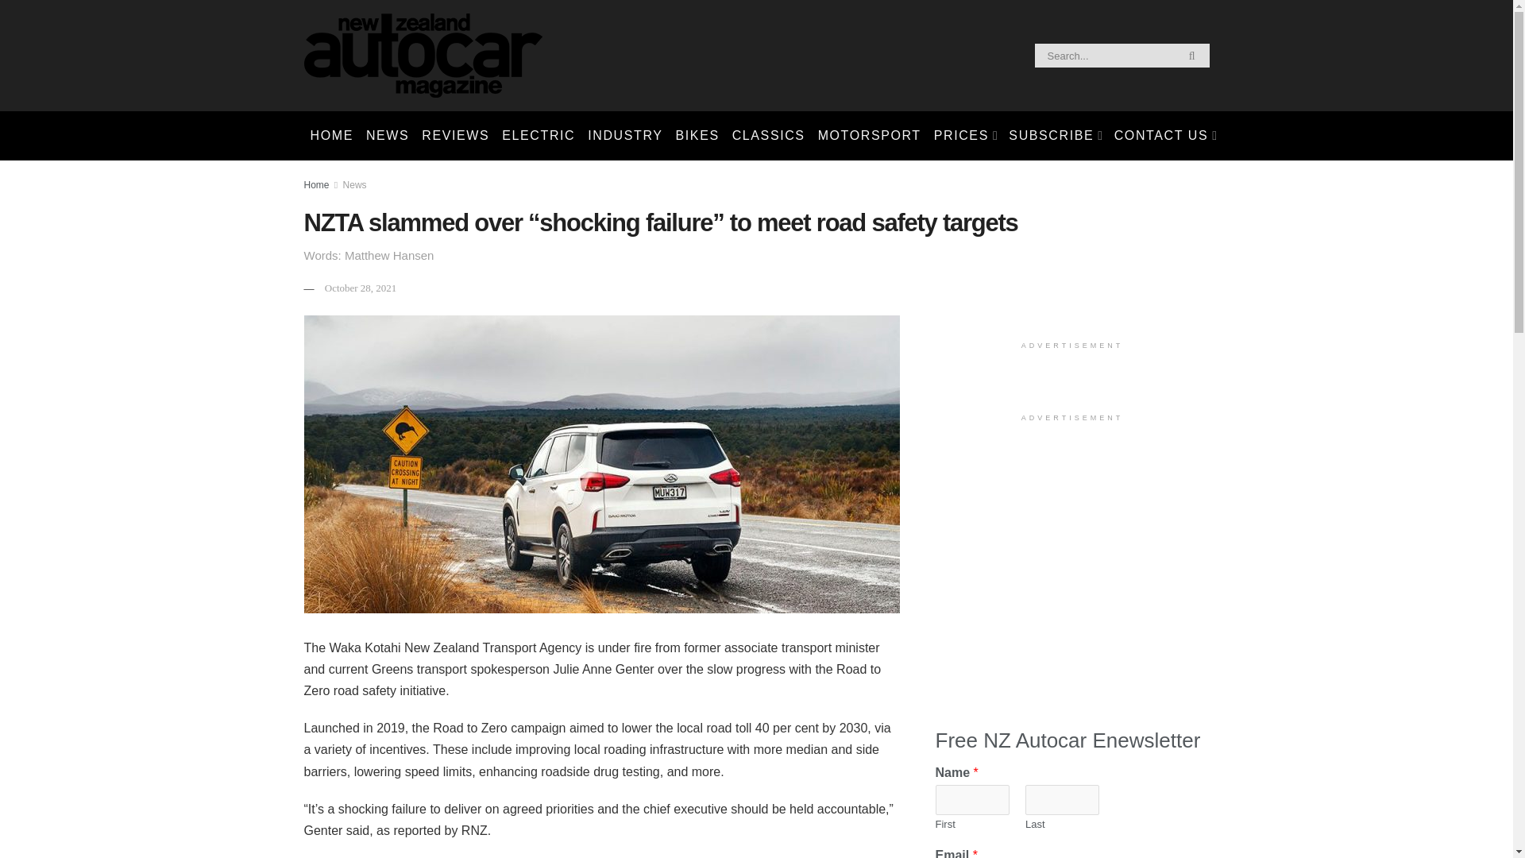 Image resolution: width=1525 pixels, height=858 pixels. What do you see at coordinates (965, 135) in the screenshot?
I see `PRICES` at bounding box center [965, 135].